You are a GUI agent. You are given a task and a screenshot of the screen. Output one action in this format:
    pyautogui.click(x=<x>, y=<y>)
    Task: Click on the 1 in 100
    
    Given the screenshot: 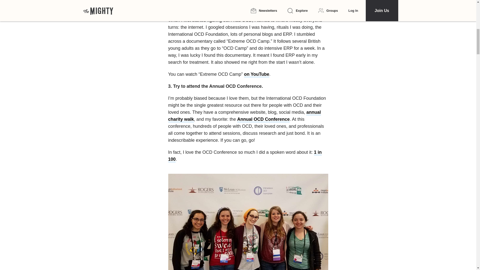 What is the action you would take?
    pyautogui.click(x=245, y=156)
    